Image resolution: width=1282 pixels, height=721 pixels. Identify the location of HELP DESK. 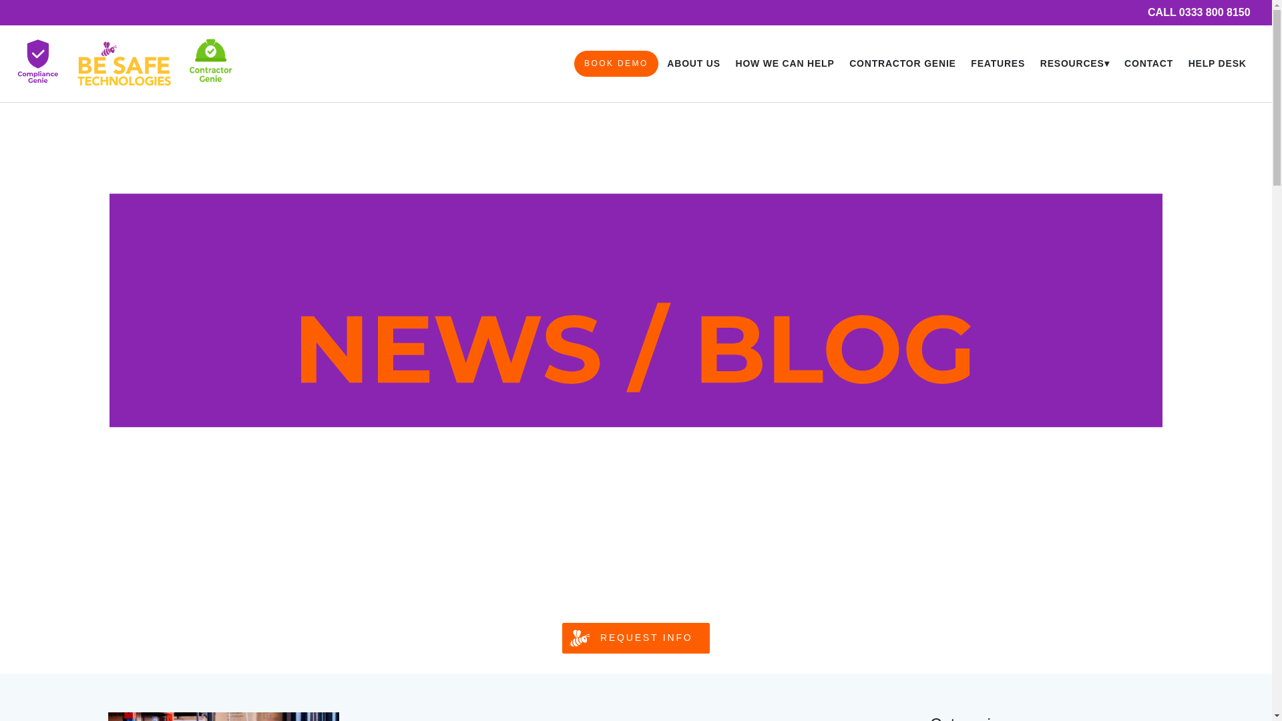
(1217, 64).